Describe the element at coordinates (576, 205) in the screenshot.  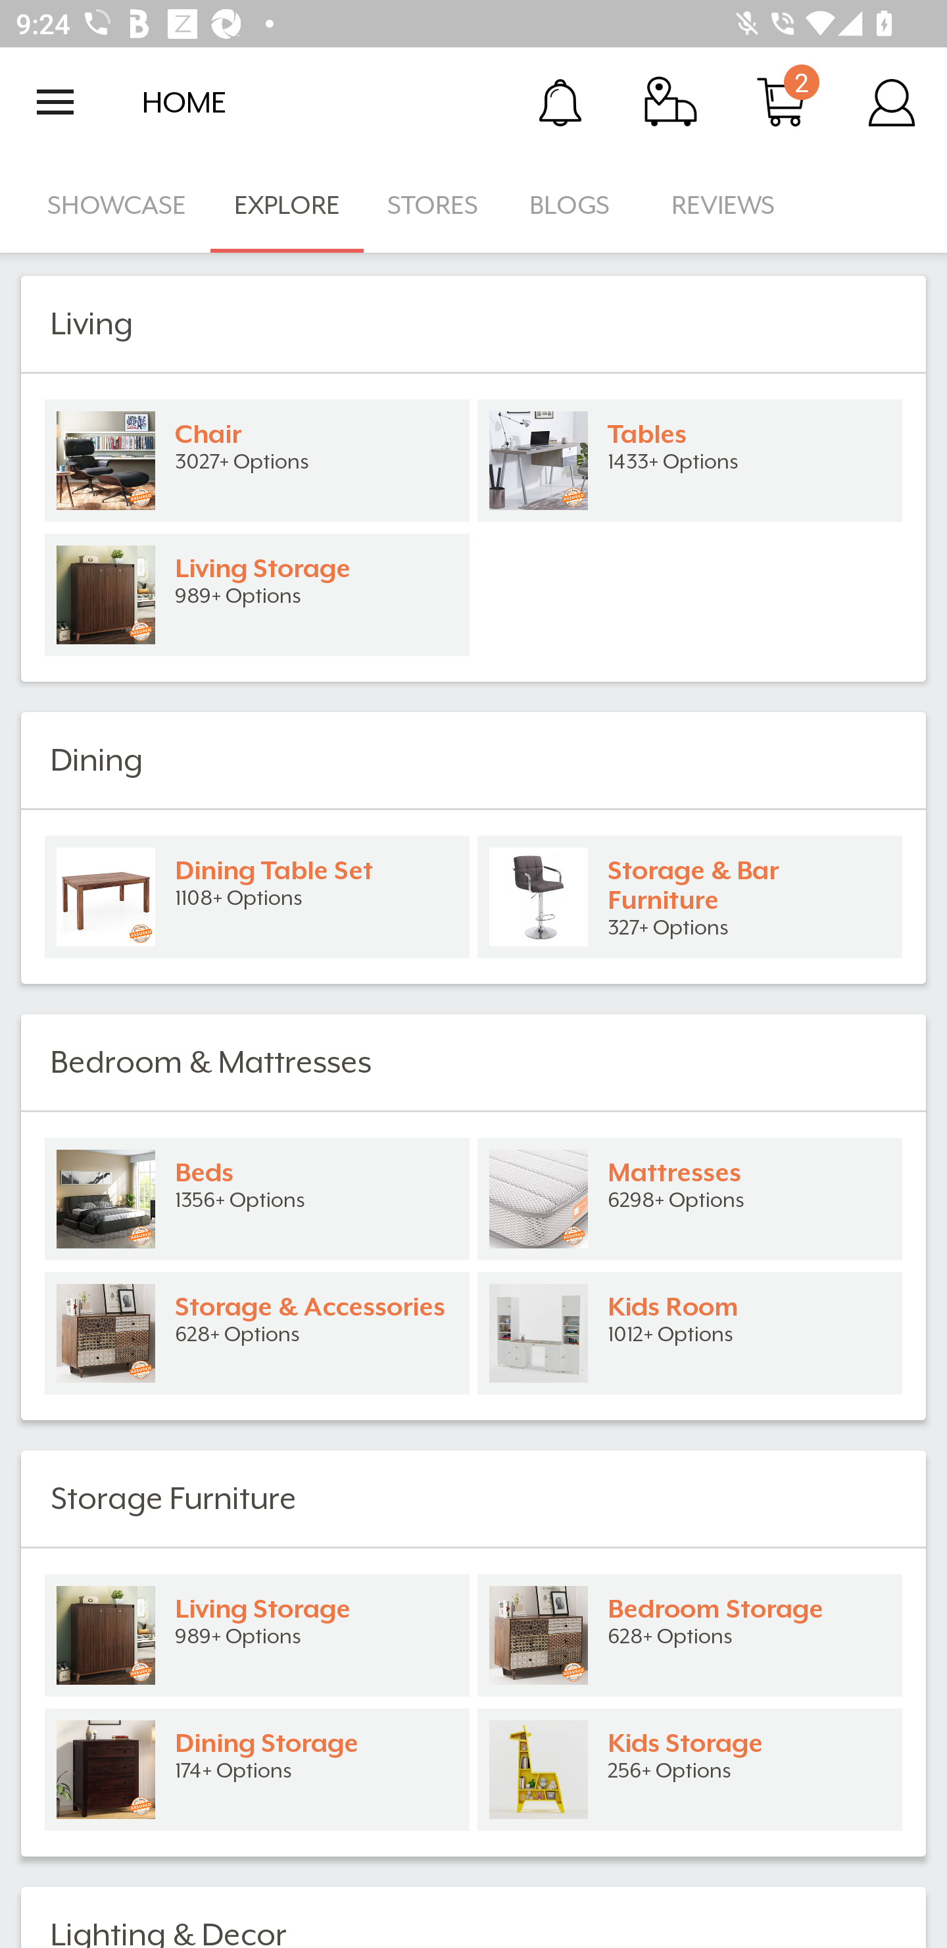
I see `BLOGS` at that location.